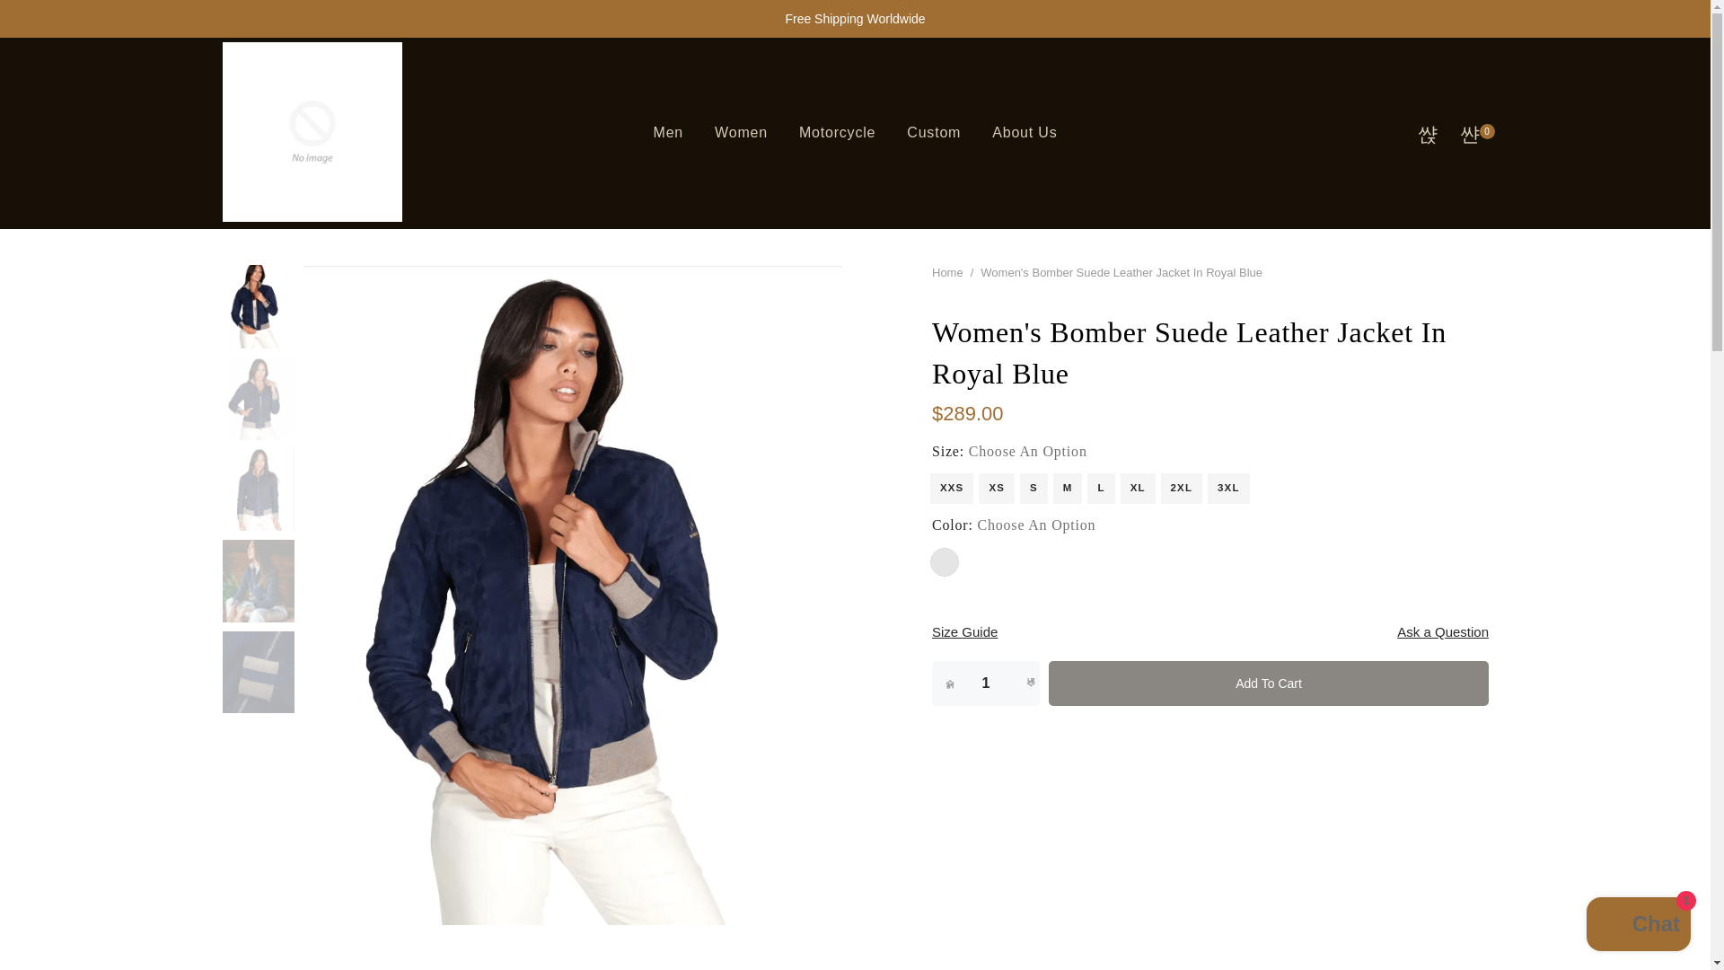 Image resolution: width=1724 pixels, height=970 pixels. Describe the element at coordinates (742, 133) in the screenshot. I see `Women` at that location.